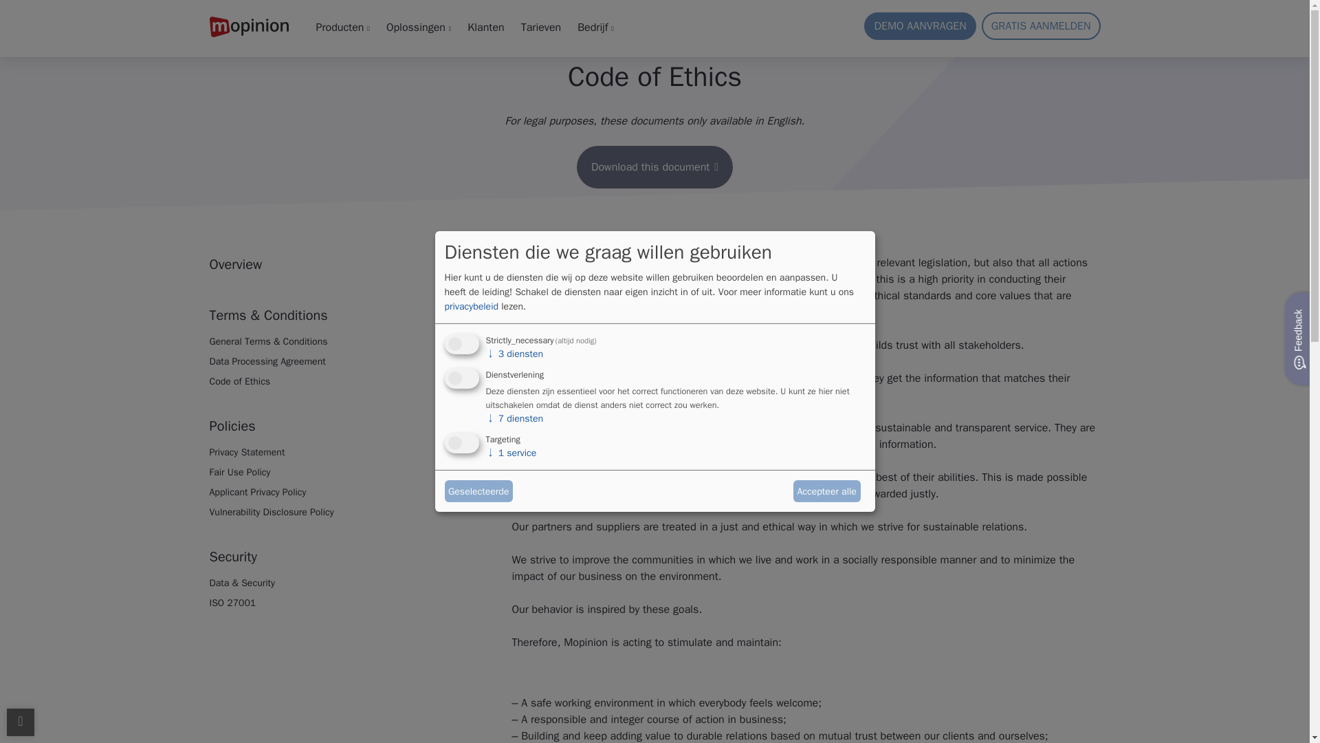 This screenshot has width=1320, height=743. What do you see at coordinates (419, 28) in the screenshot?
I see `Oplossingen` at bounding box center [419, 28].